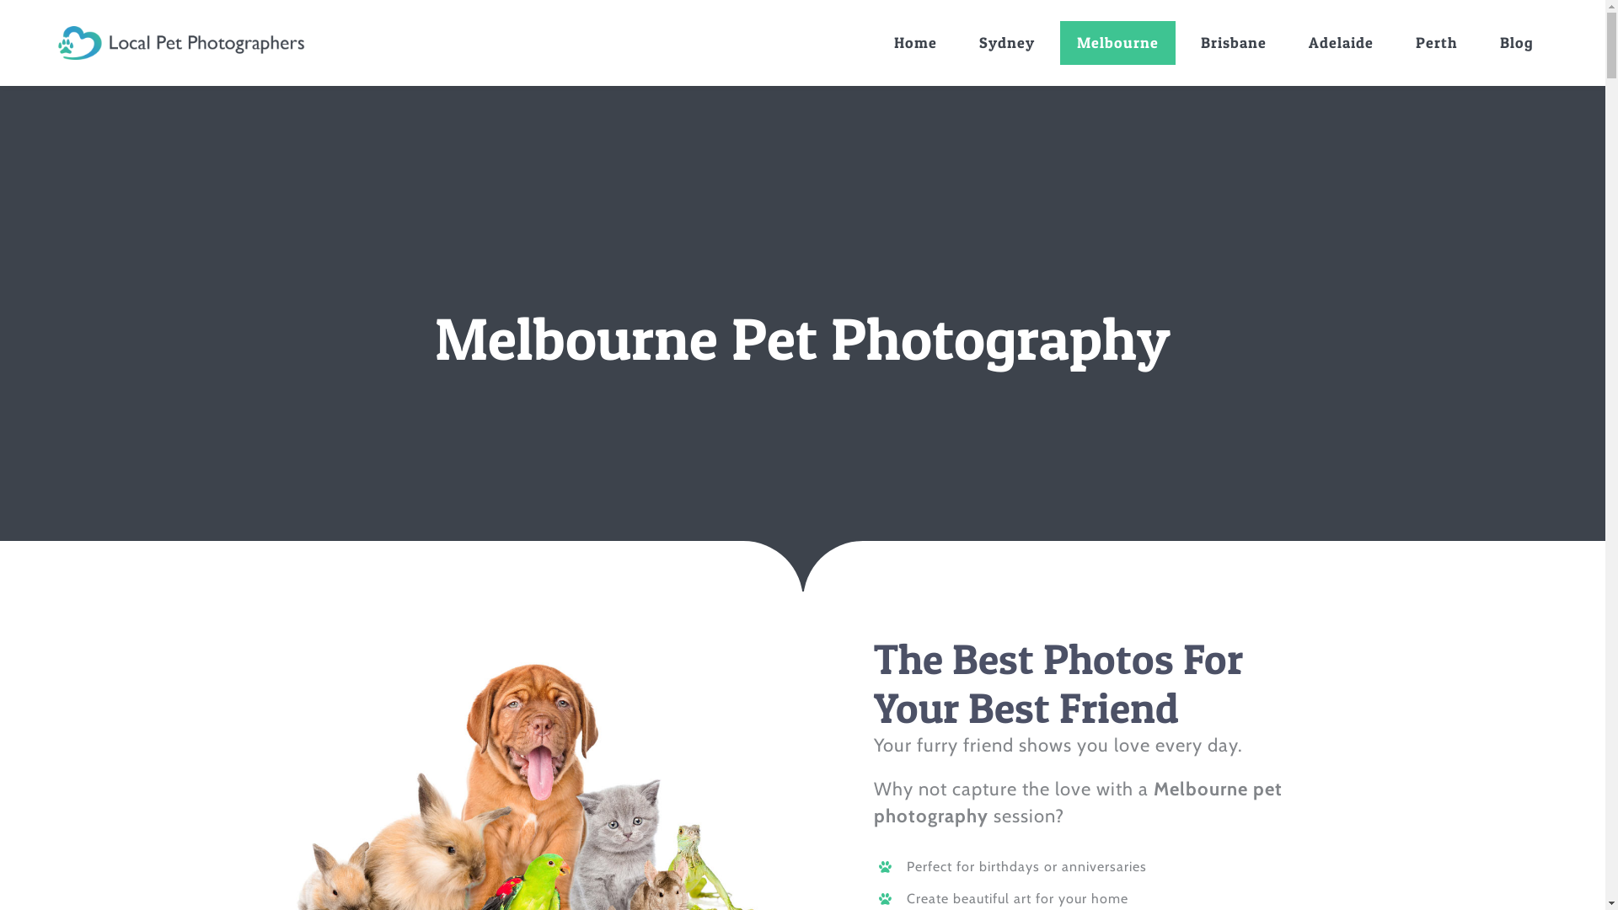 The width and height of the screenshot is (1618, 910). I want to click on Melbourne, so click(1117, 43).